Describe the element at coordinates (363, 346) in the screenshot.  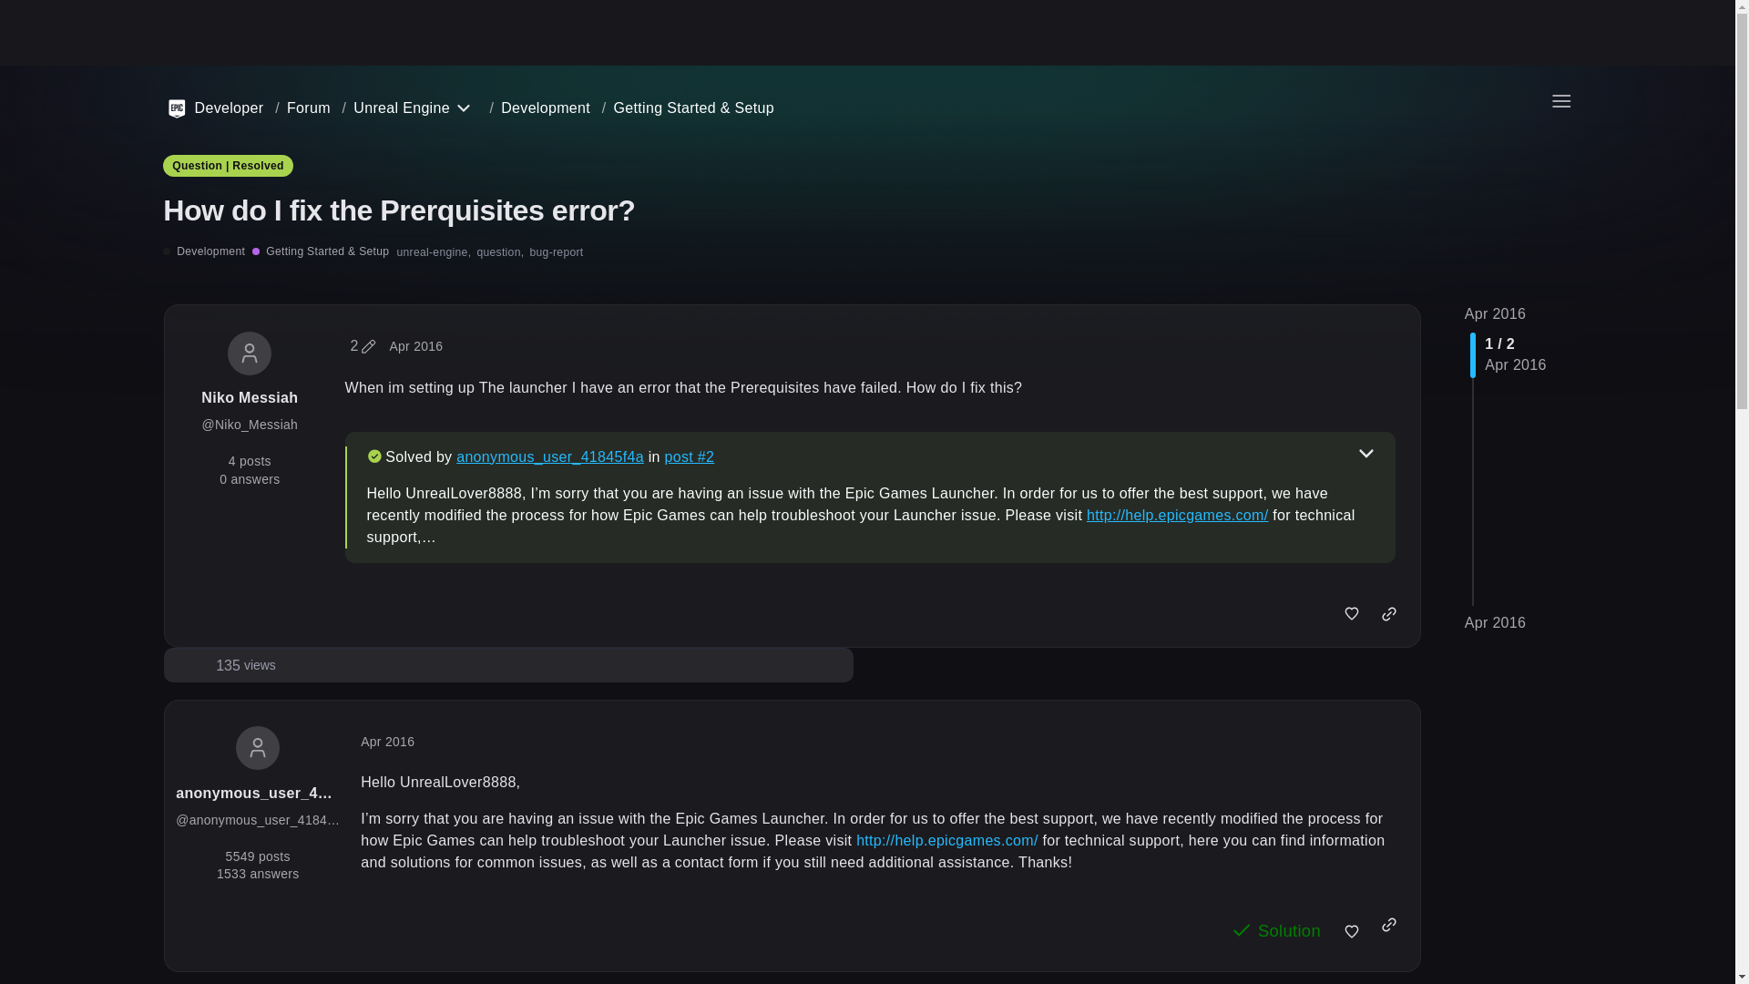
I see `2` at that location.